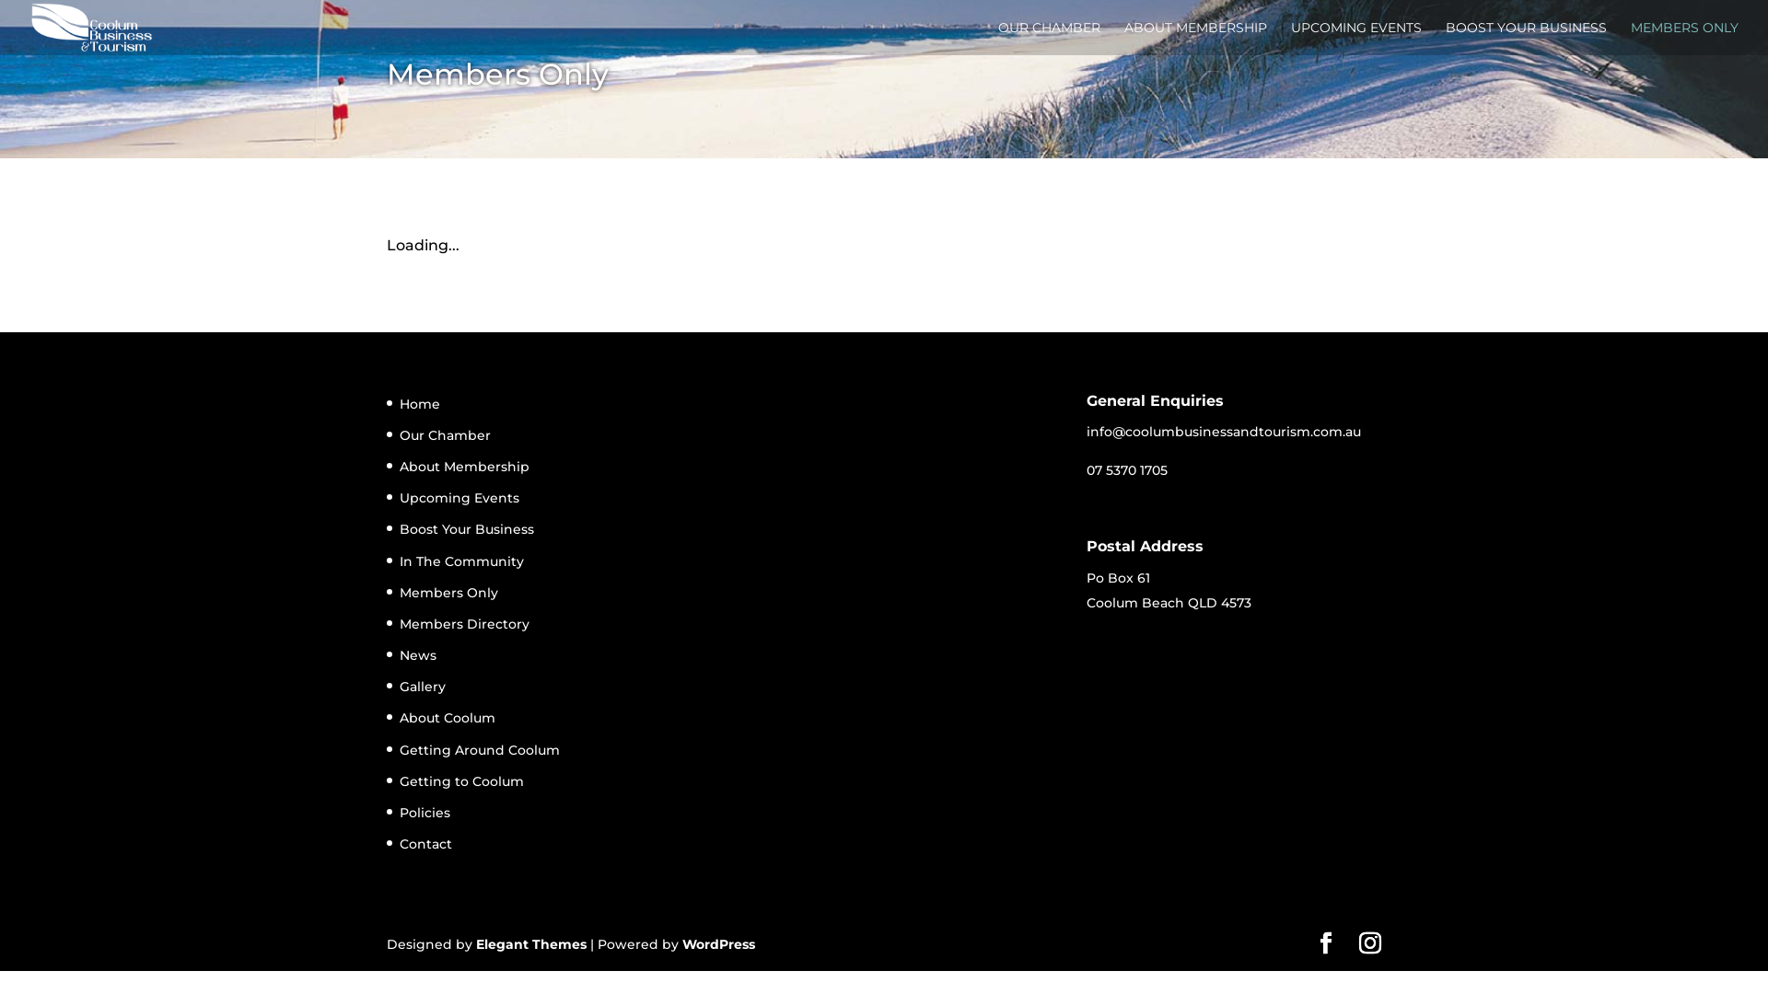  I want to click on About Coolum, so click(448, 718).